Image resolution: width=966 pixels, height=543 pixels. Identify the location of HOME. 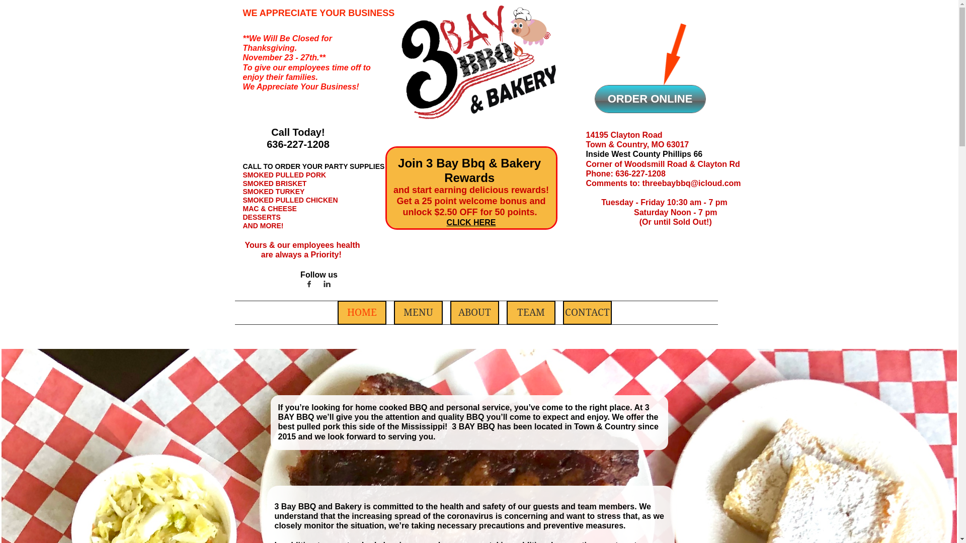
(362, 313).